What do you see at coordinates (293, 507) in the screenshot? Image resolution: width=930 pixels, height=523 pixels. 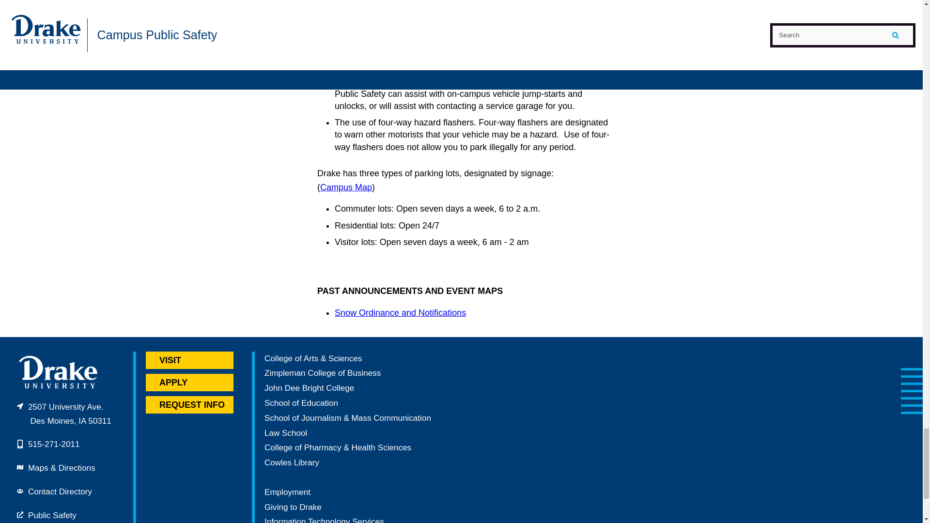 I see `Make a financial contribution to Drake University` at bounding box center [293, 507].